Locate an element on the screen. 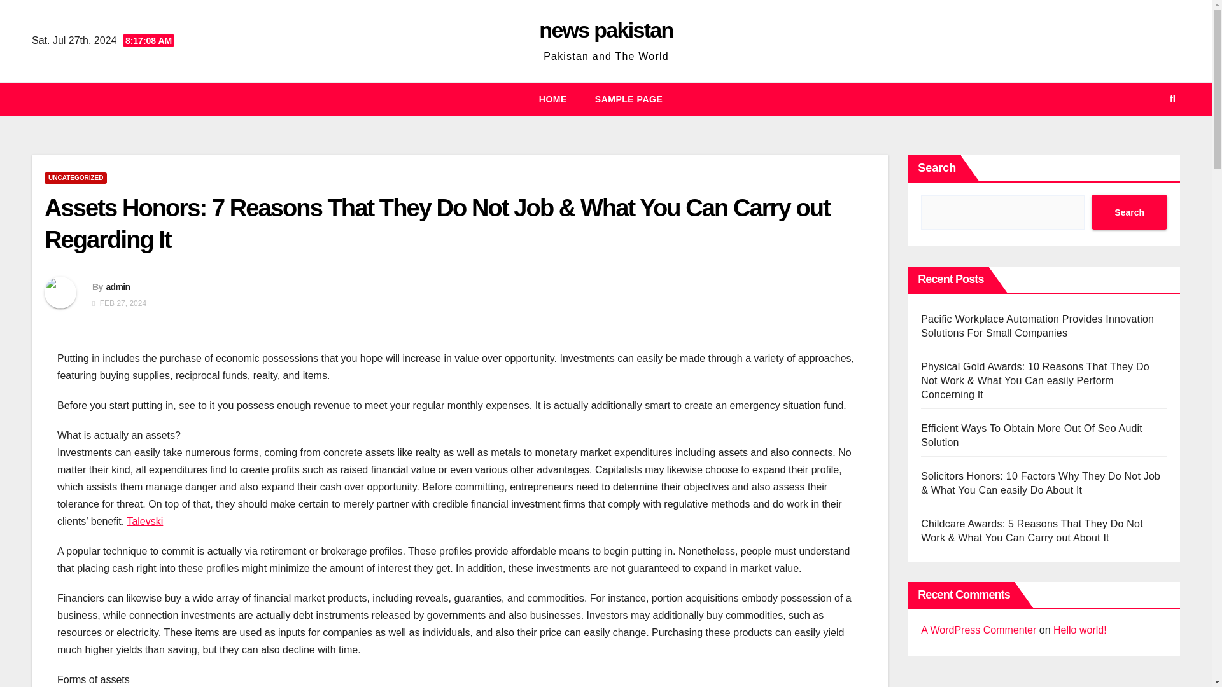 Image resolution: width=1222 pixels, height=687 pixels. SAMPLE PAGE is located at coordinates (629, 99).